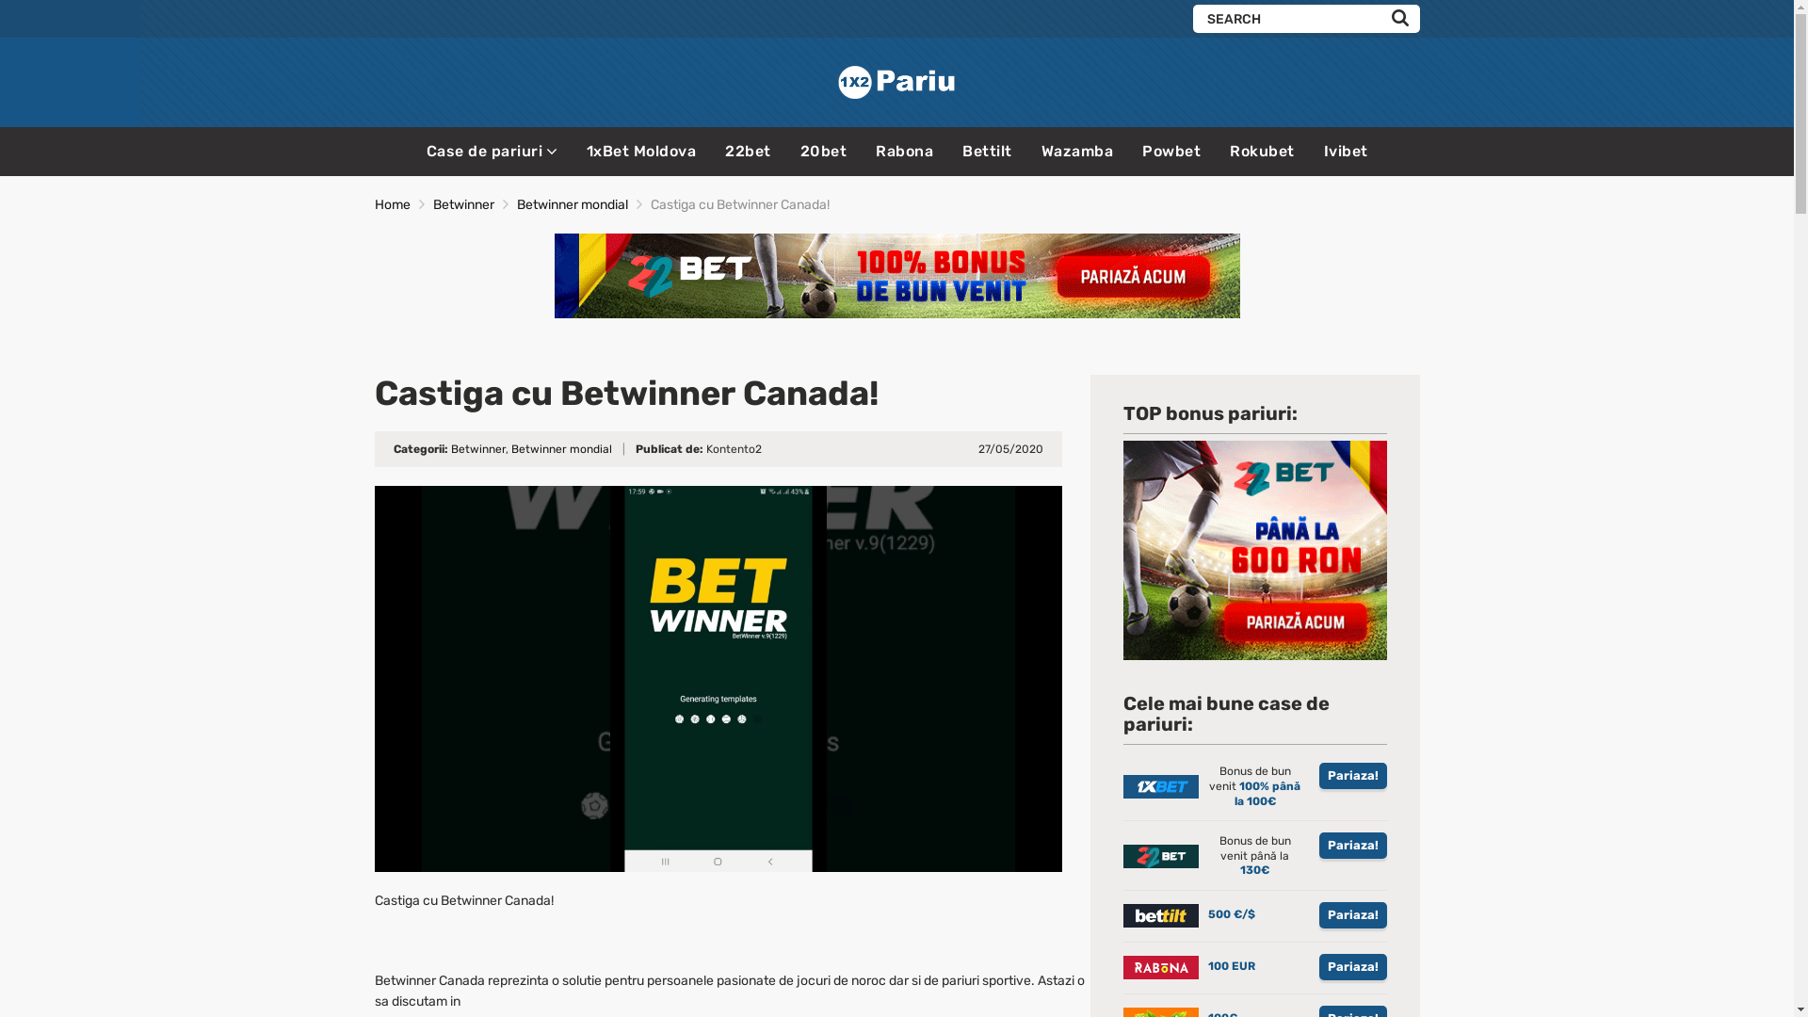 This screenshot has width=1808, height=1017. I want to click on Pariaza!, so click(1352, 967).